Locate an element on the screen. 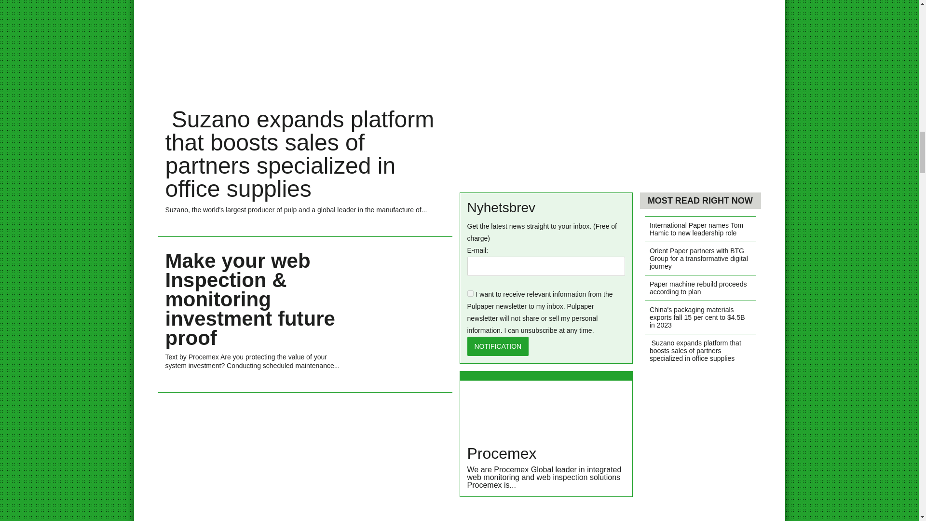 This screenshot has width=926, height=521. 3rd party ad content is located at coordinates (610, 89).